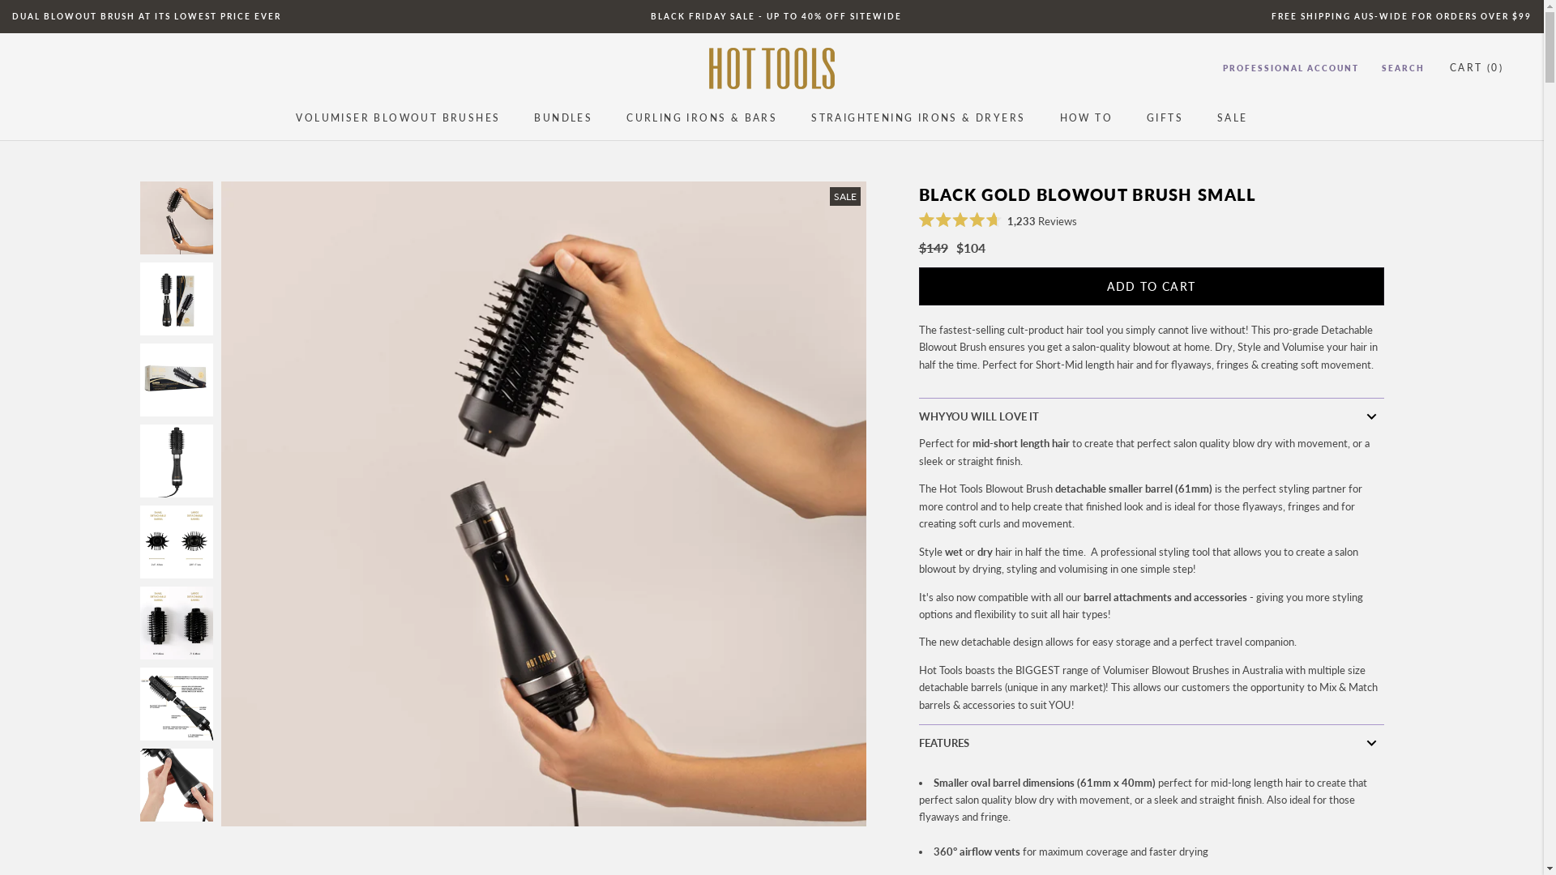 Image resolution: width=1556 pixels, height=875 pixels. What do you see at coordinates (1152, 287) in the screenshot?
I see `ADD TO CART` at bounding box center [1152, 287].